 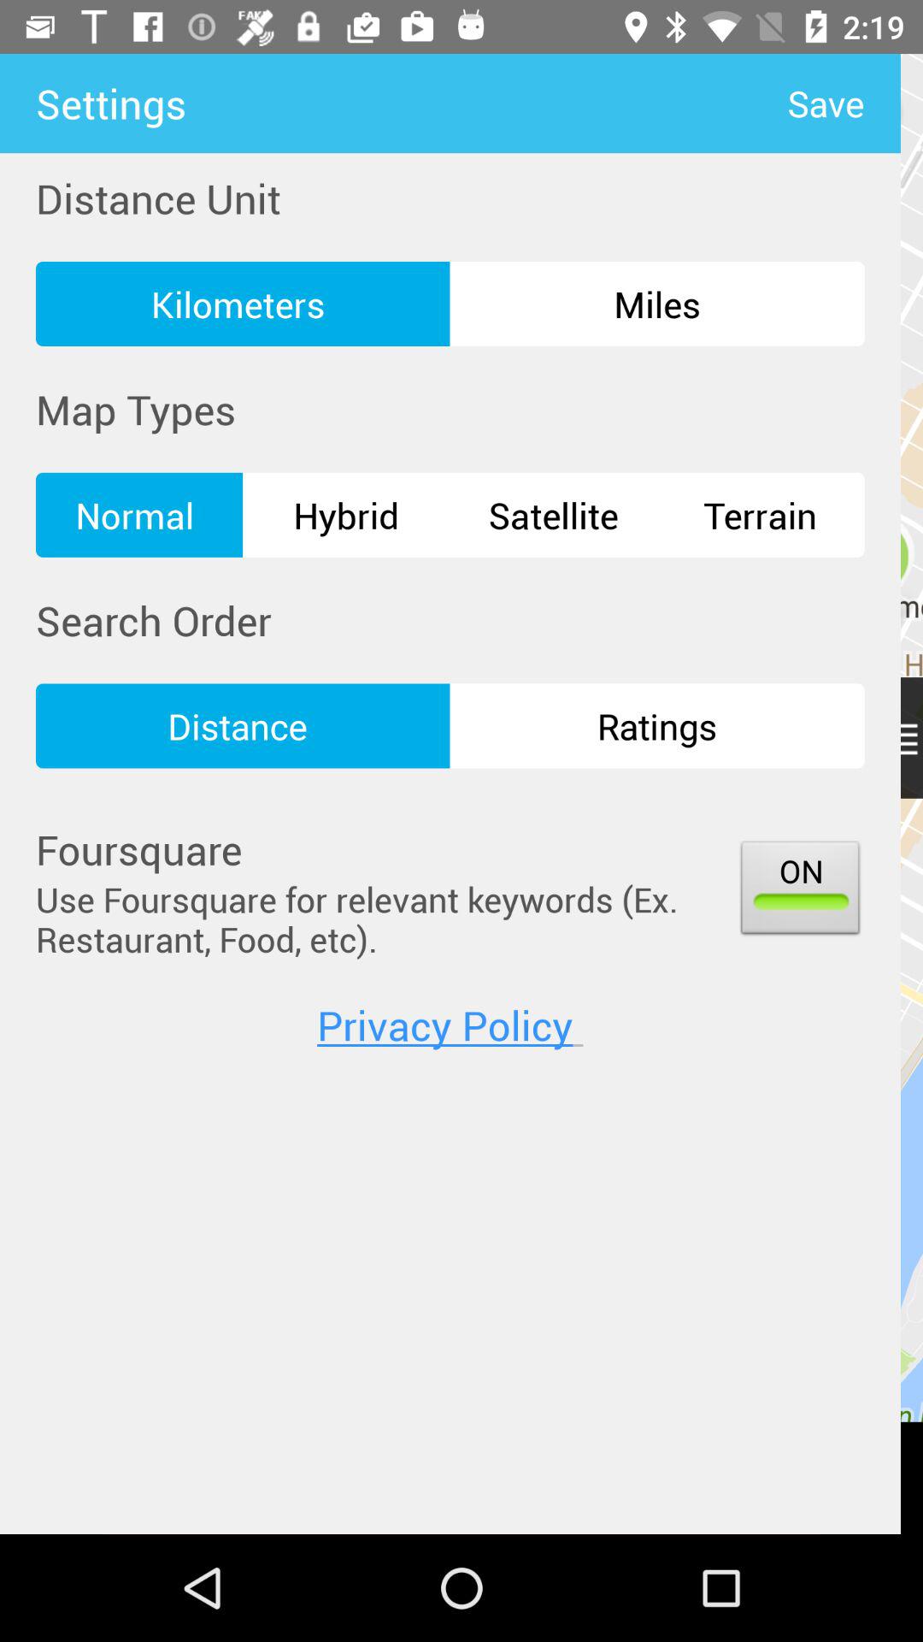 I want to click on choose on icon, so click(x=800, y=891).